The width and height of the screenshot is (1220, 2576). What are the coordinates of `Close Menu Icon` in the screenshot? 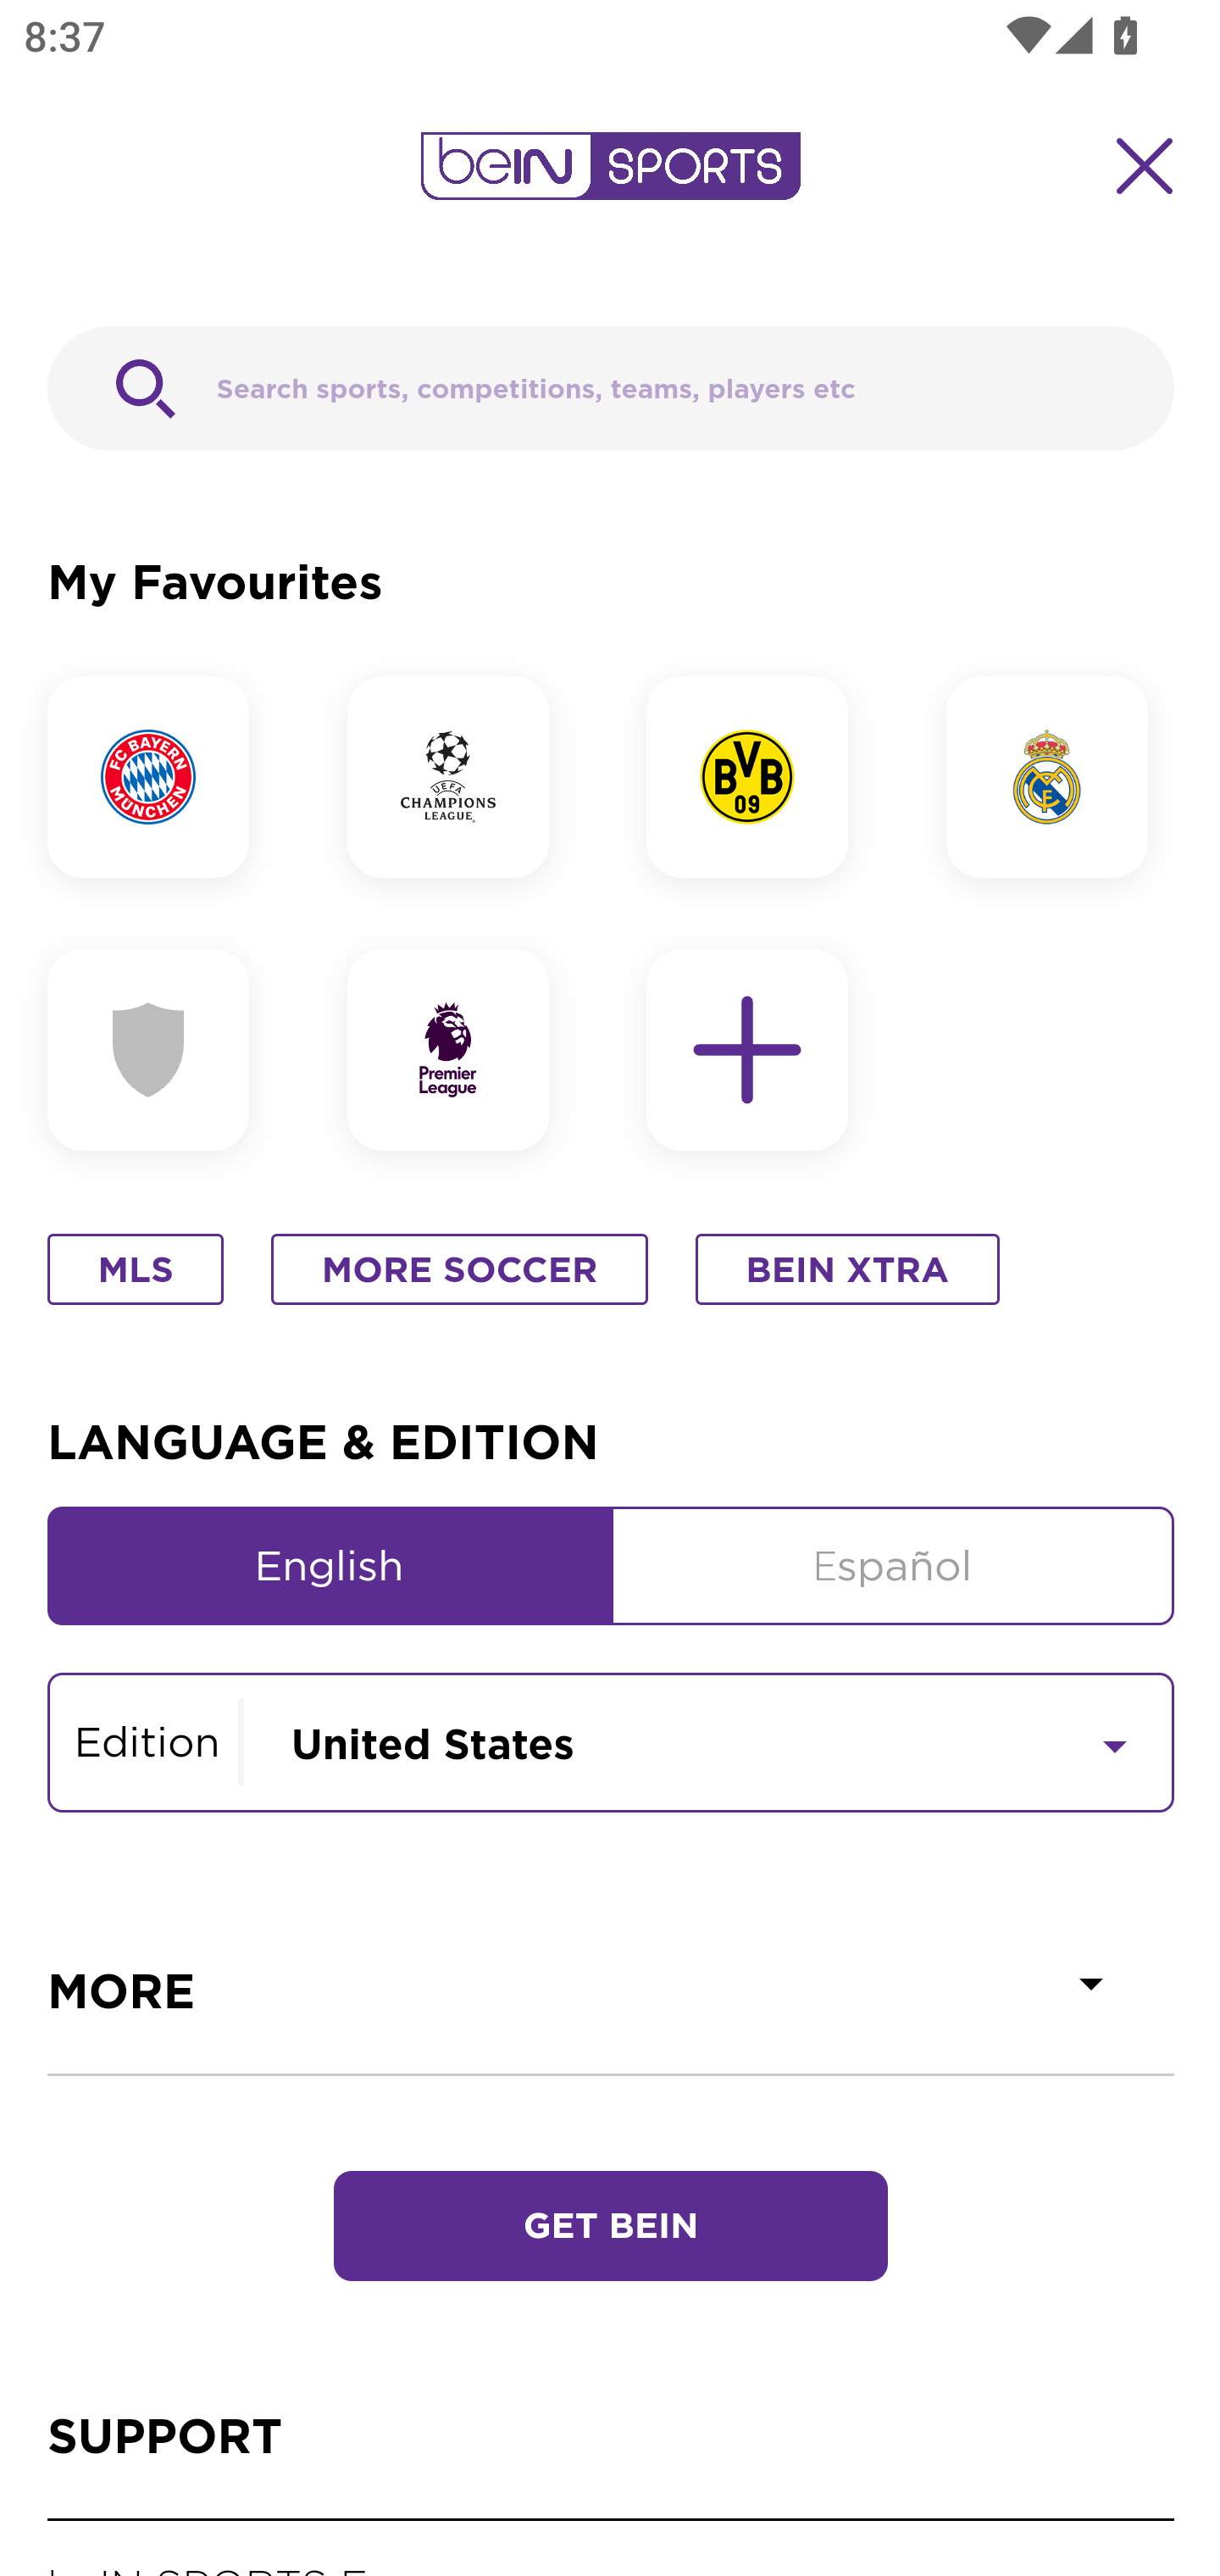 It's located at (1145, 166).